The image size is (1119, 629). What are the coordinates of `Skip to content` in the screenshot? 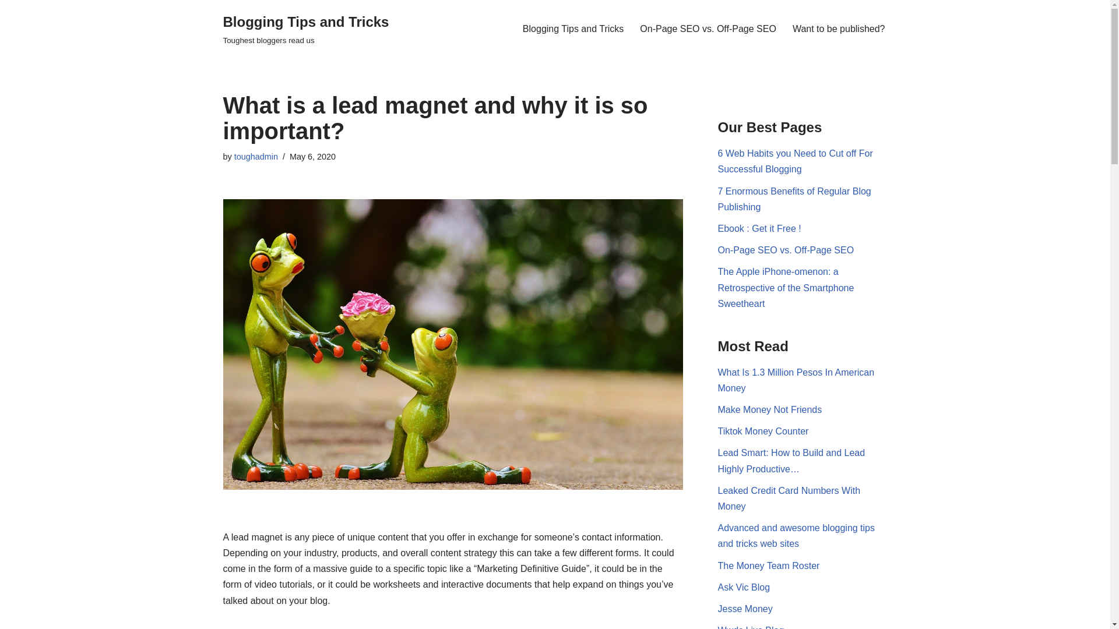 It's located at (9, 24).